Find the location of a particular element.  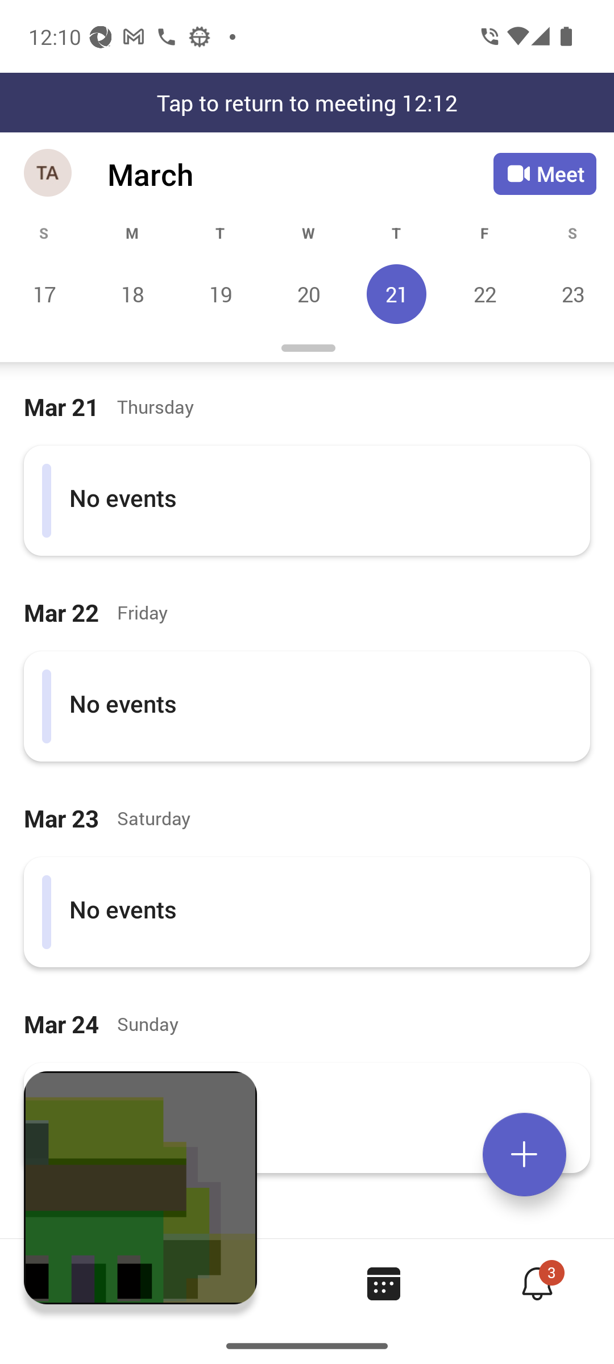

Tuesday, March 19 19 is located at coordinates (220, 294).